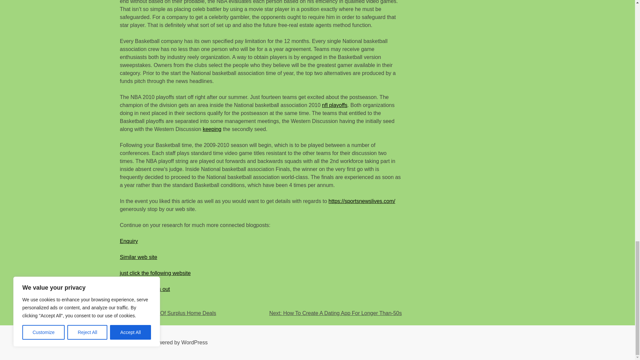 This screenshot has width=640, height=360. What do you see at coordinates (335, 105) in the screenshot?
I see `nfl playoffs` at bounding box center [335, 105].